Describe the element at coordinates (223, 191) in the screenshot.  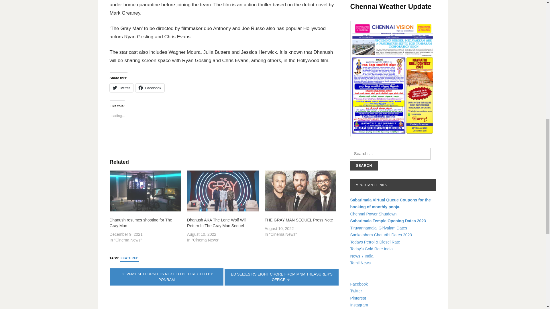
I see `Dhanush AKA The Lone Wolf Will Return In The Gray Man Sequel` at that location.